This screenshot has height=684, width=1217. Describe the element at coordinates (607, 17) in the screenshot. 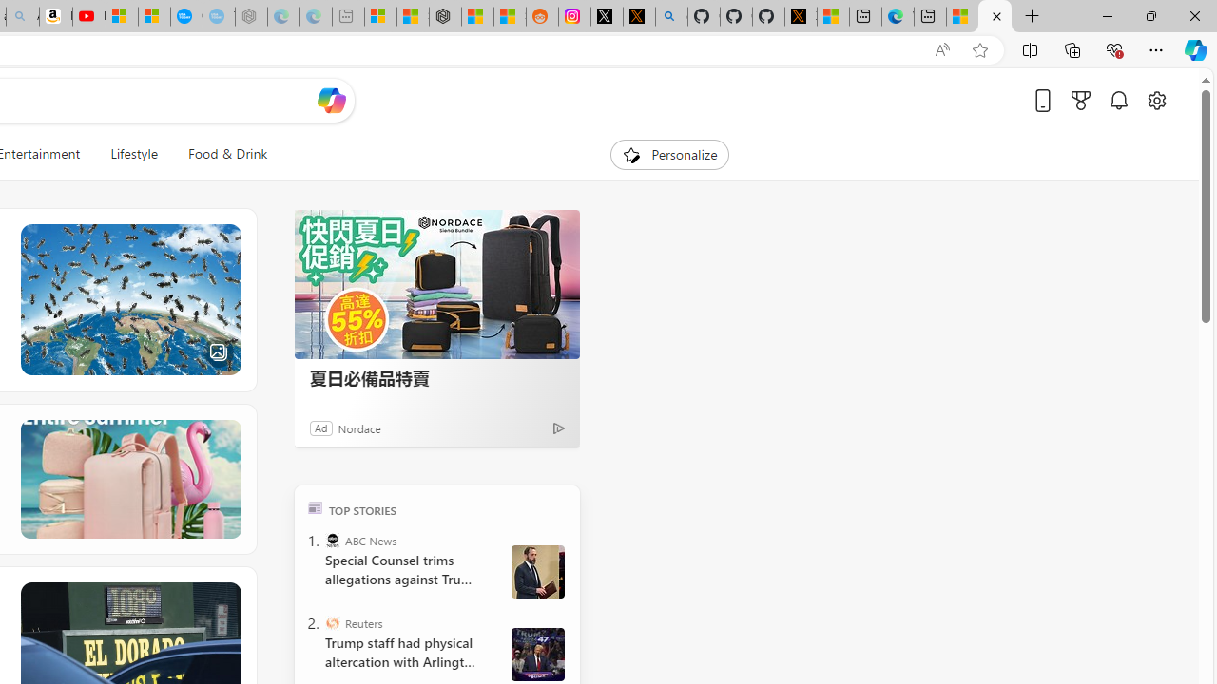

I see `Log in to X / X` at that location.